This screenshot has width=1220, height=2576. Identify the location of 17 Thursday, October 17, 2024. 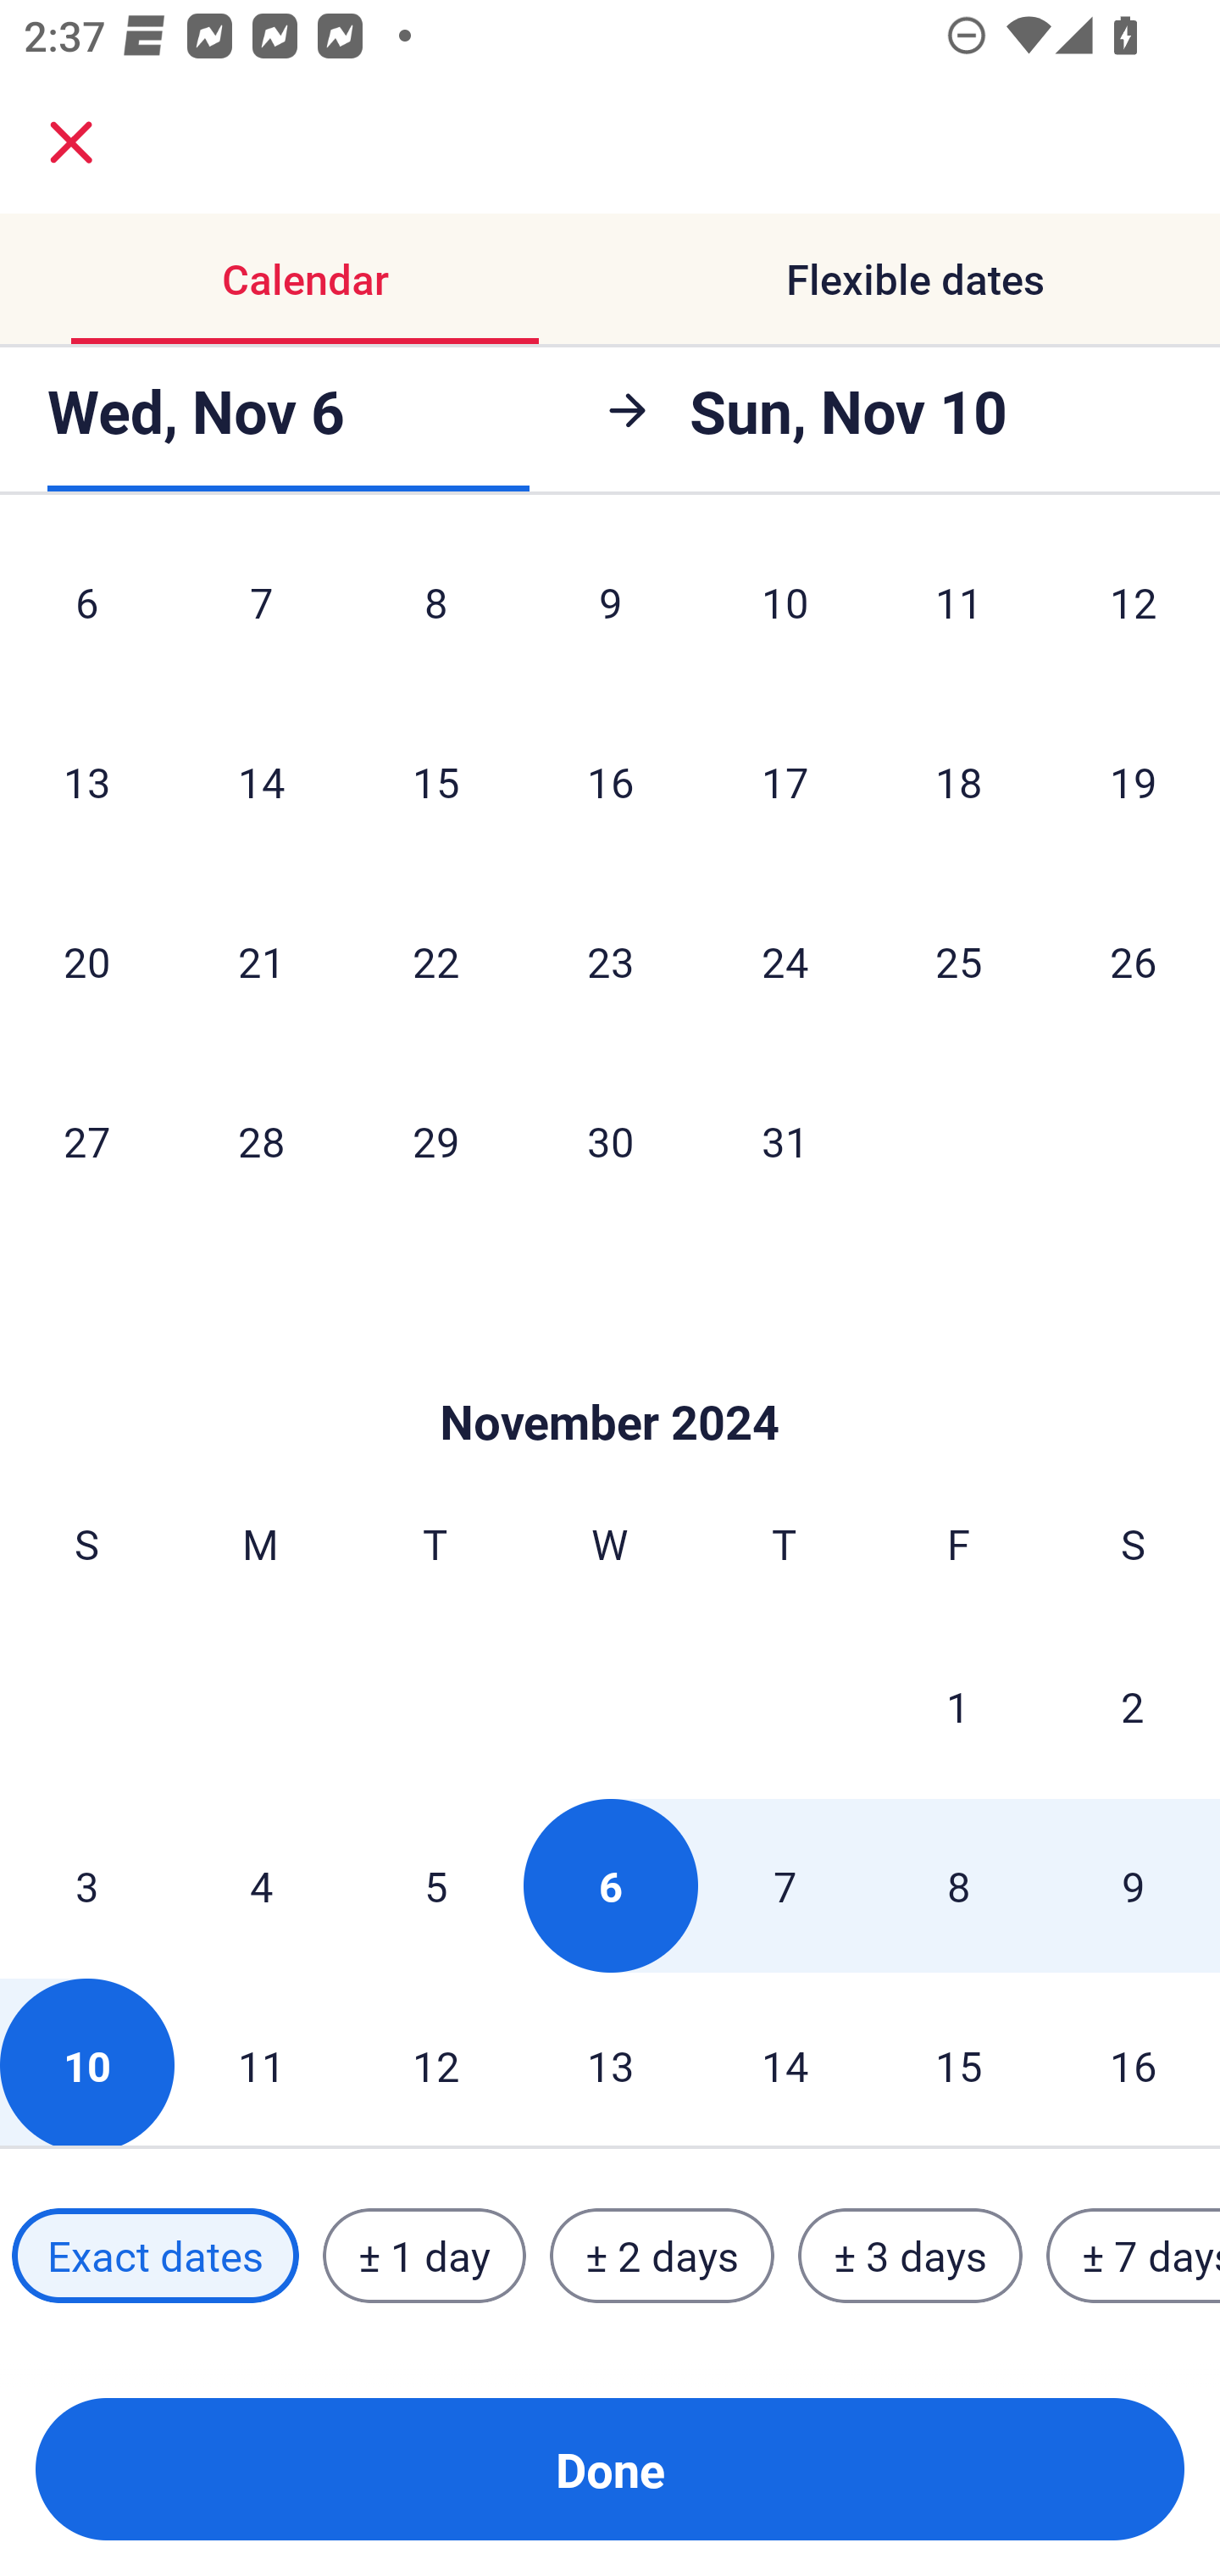
(785, 781).